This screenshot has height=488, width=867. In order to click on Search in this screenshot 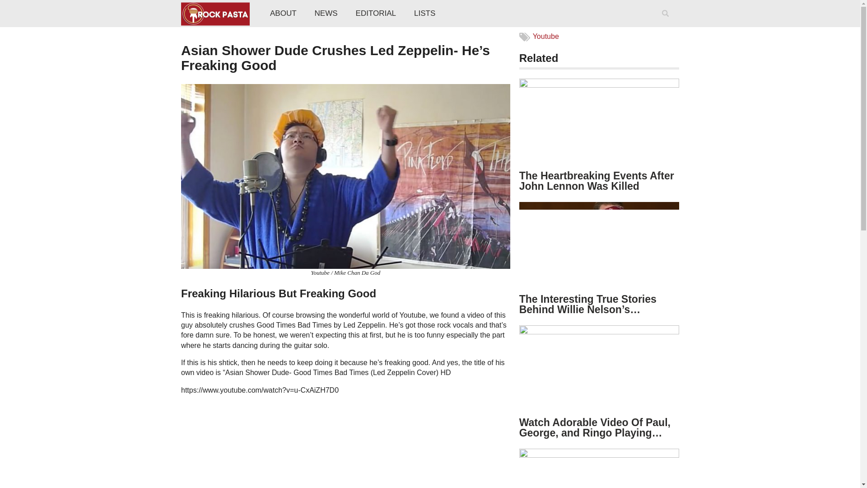, I will do `click(667, 25)`.